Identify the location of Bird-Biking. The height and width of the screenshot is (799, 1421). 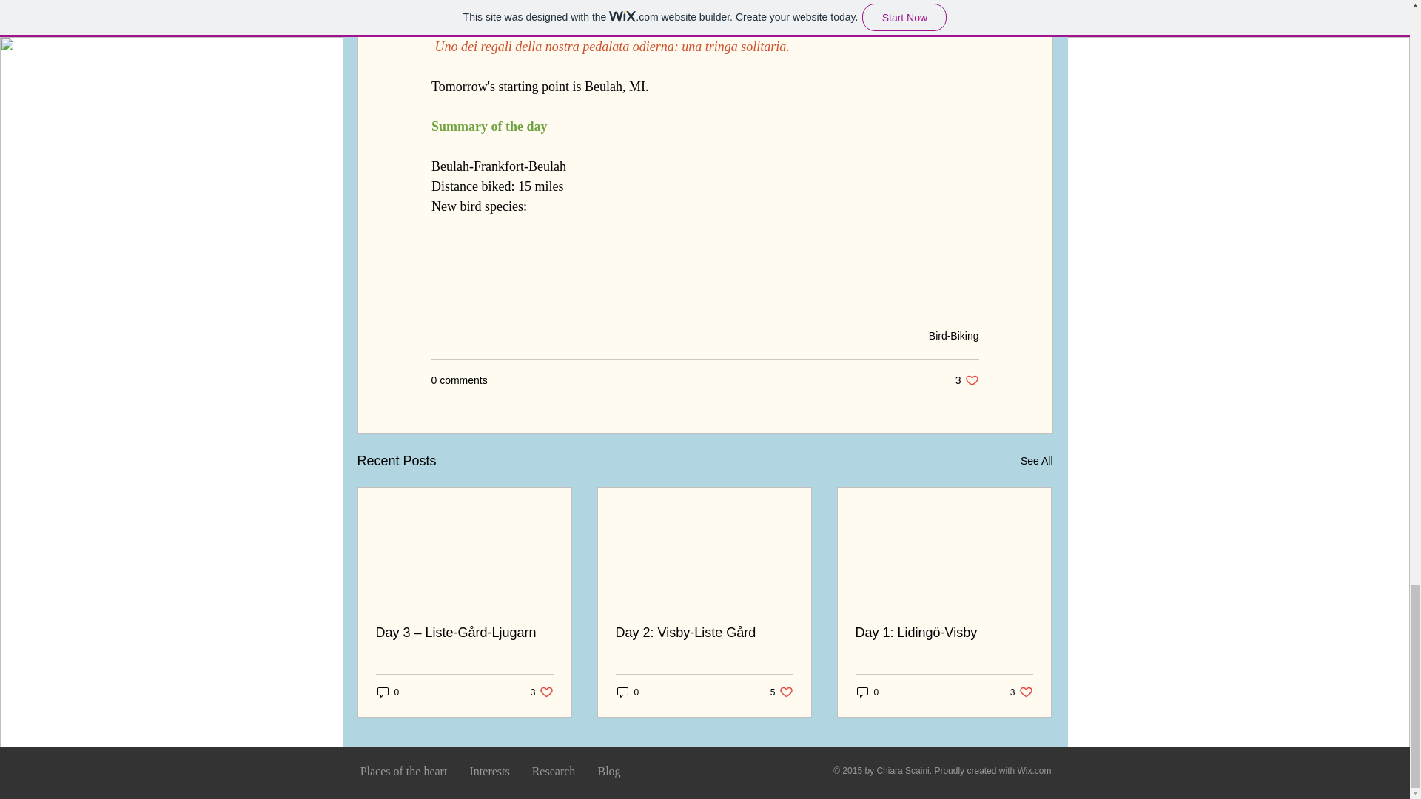
(953, 336).